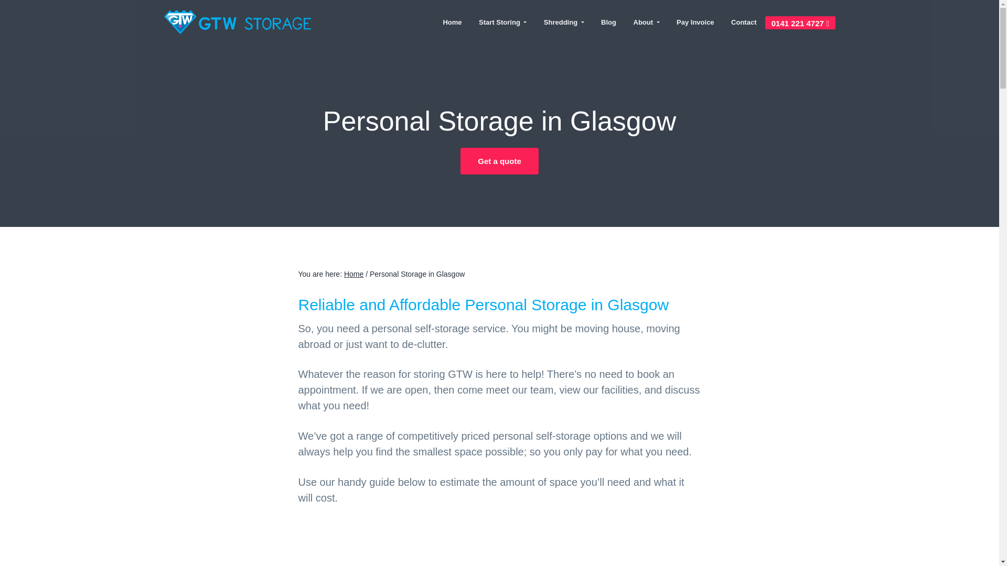 The width and height of the screenshot is (1007, 566). Describe the element at coordinates (452, 22) in the screenshot. I see `Home` at that location.